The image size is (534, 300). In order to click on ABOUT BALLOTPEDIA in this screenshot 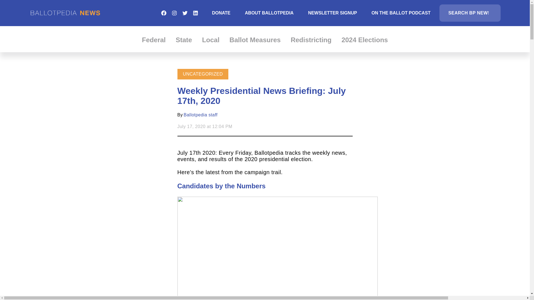, I will do `click(269, 13)`.